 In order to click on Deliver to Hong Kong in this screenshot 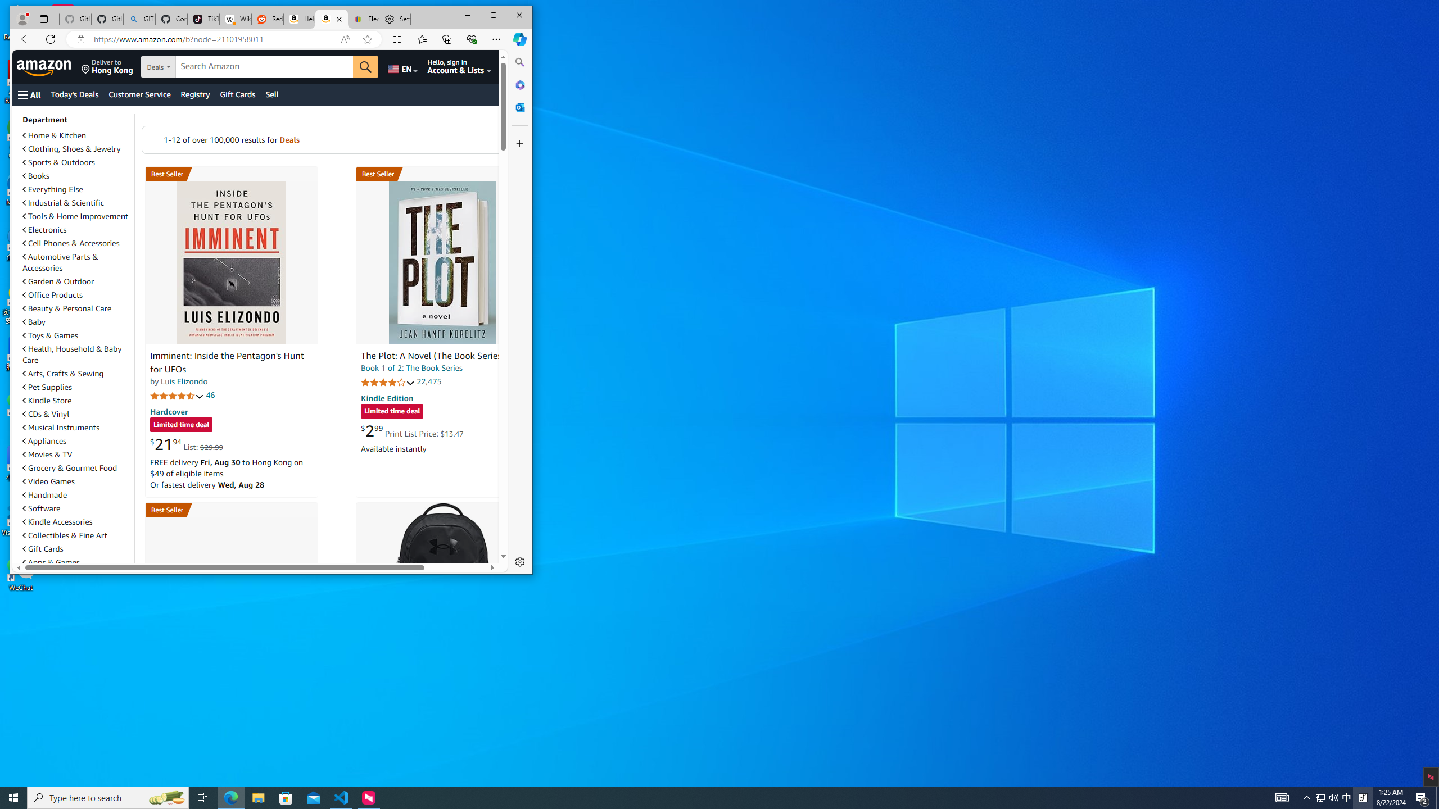, I will do `click(107, 66)`.